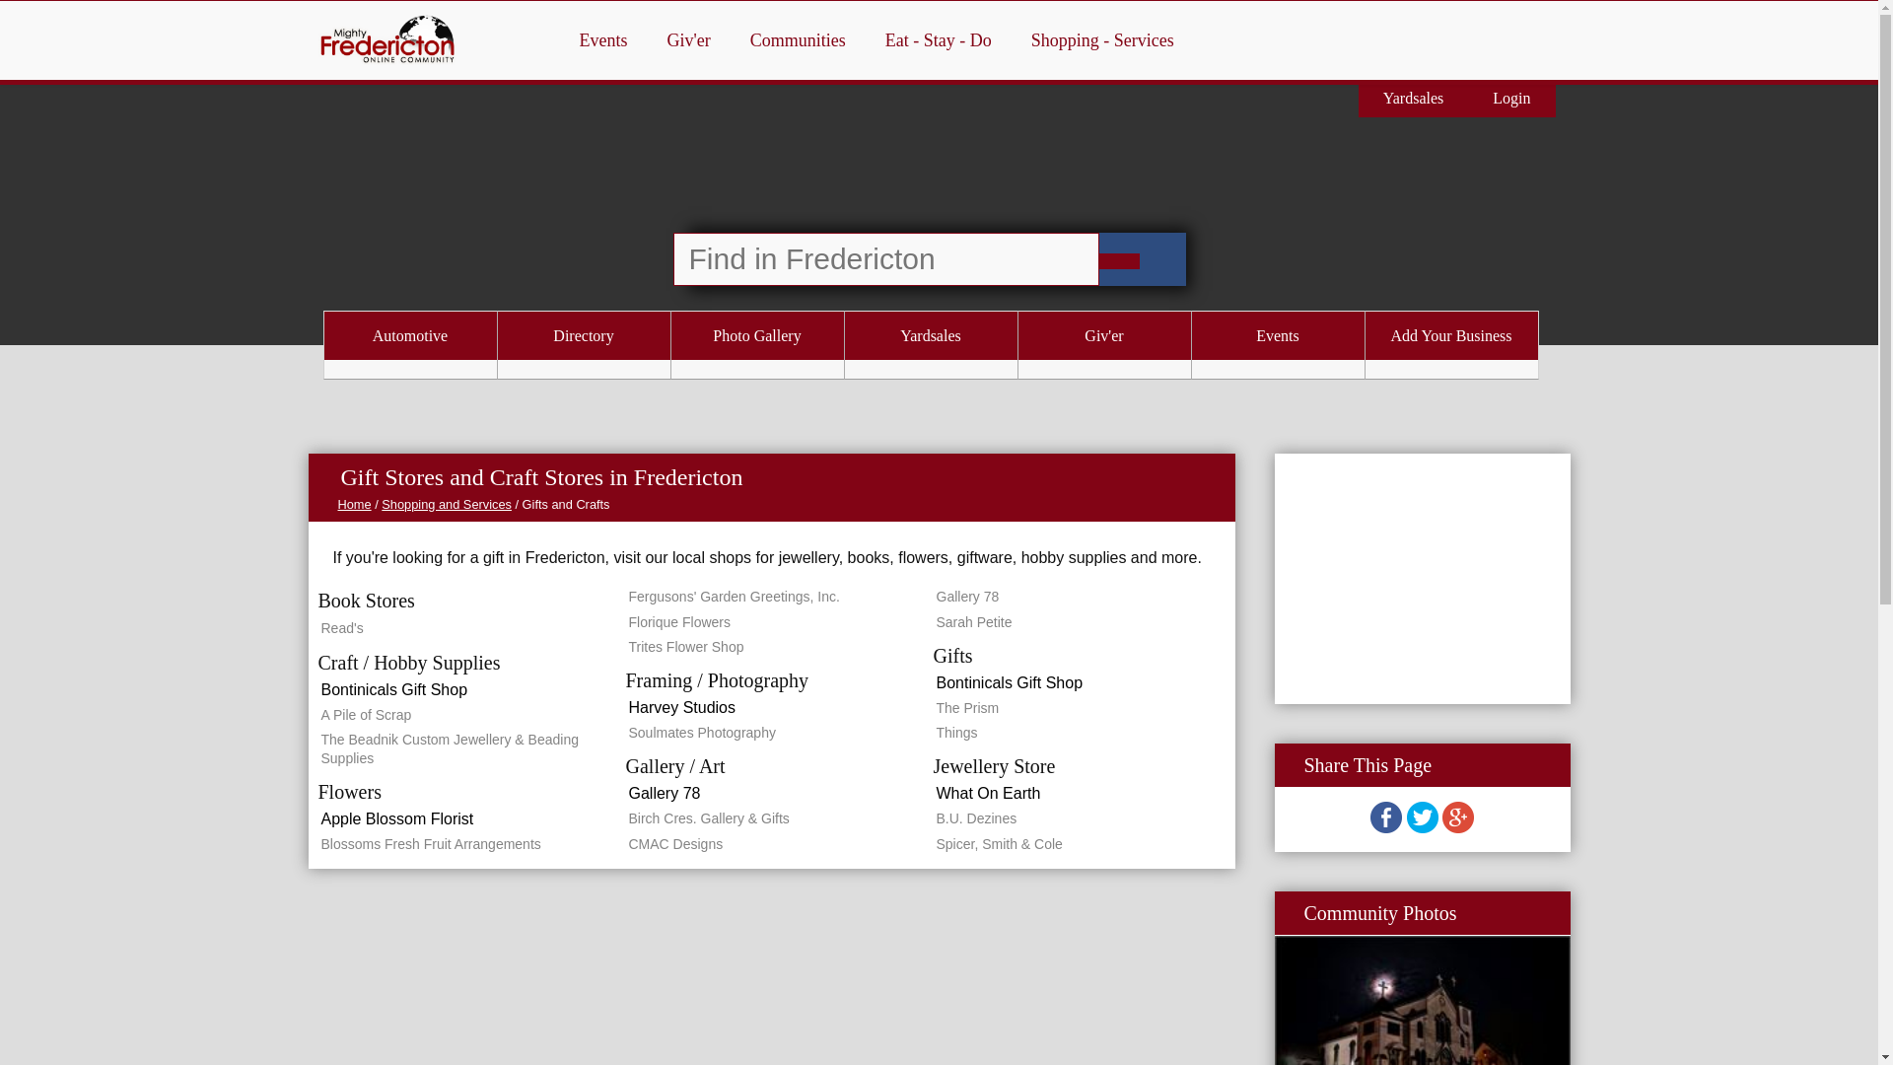  Describe the element at coordinates (446, 505) in the screenshot. I see `Shopping and Services` at that location.